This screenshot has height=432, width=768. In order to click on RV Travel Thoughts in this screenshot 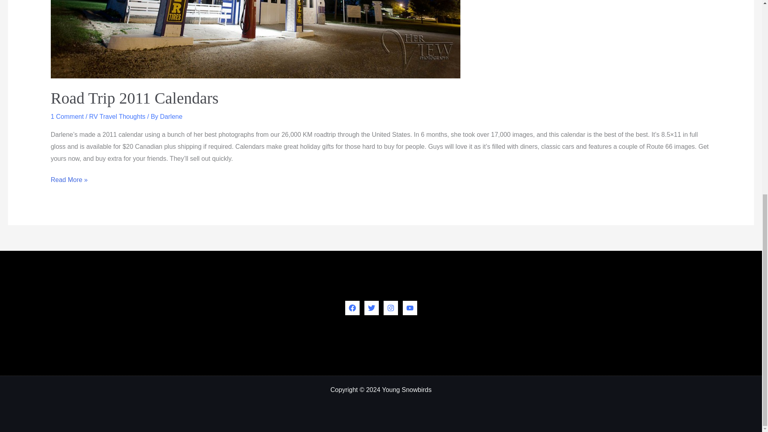, I will do `click(117, 116)`.